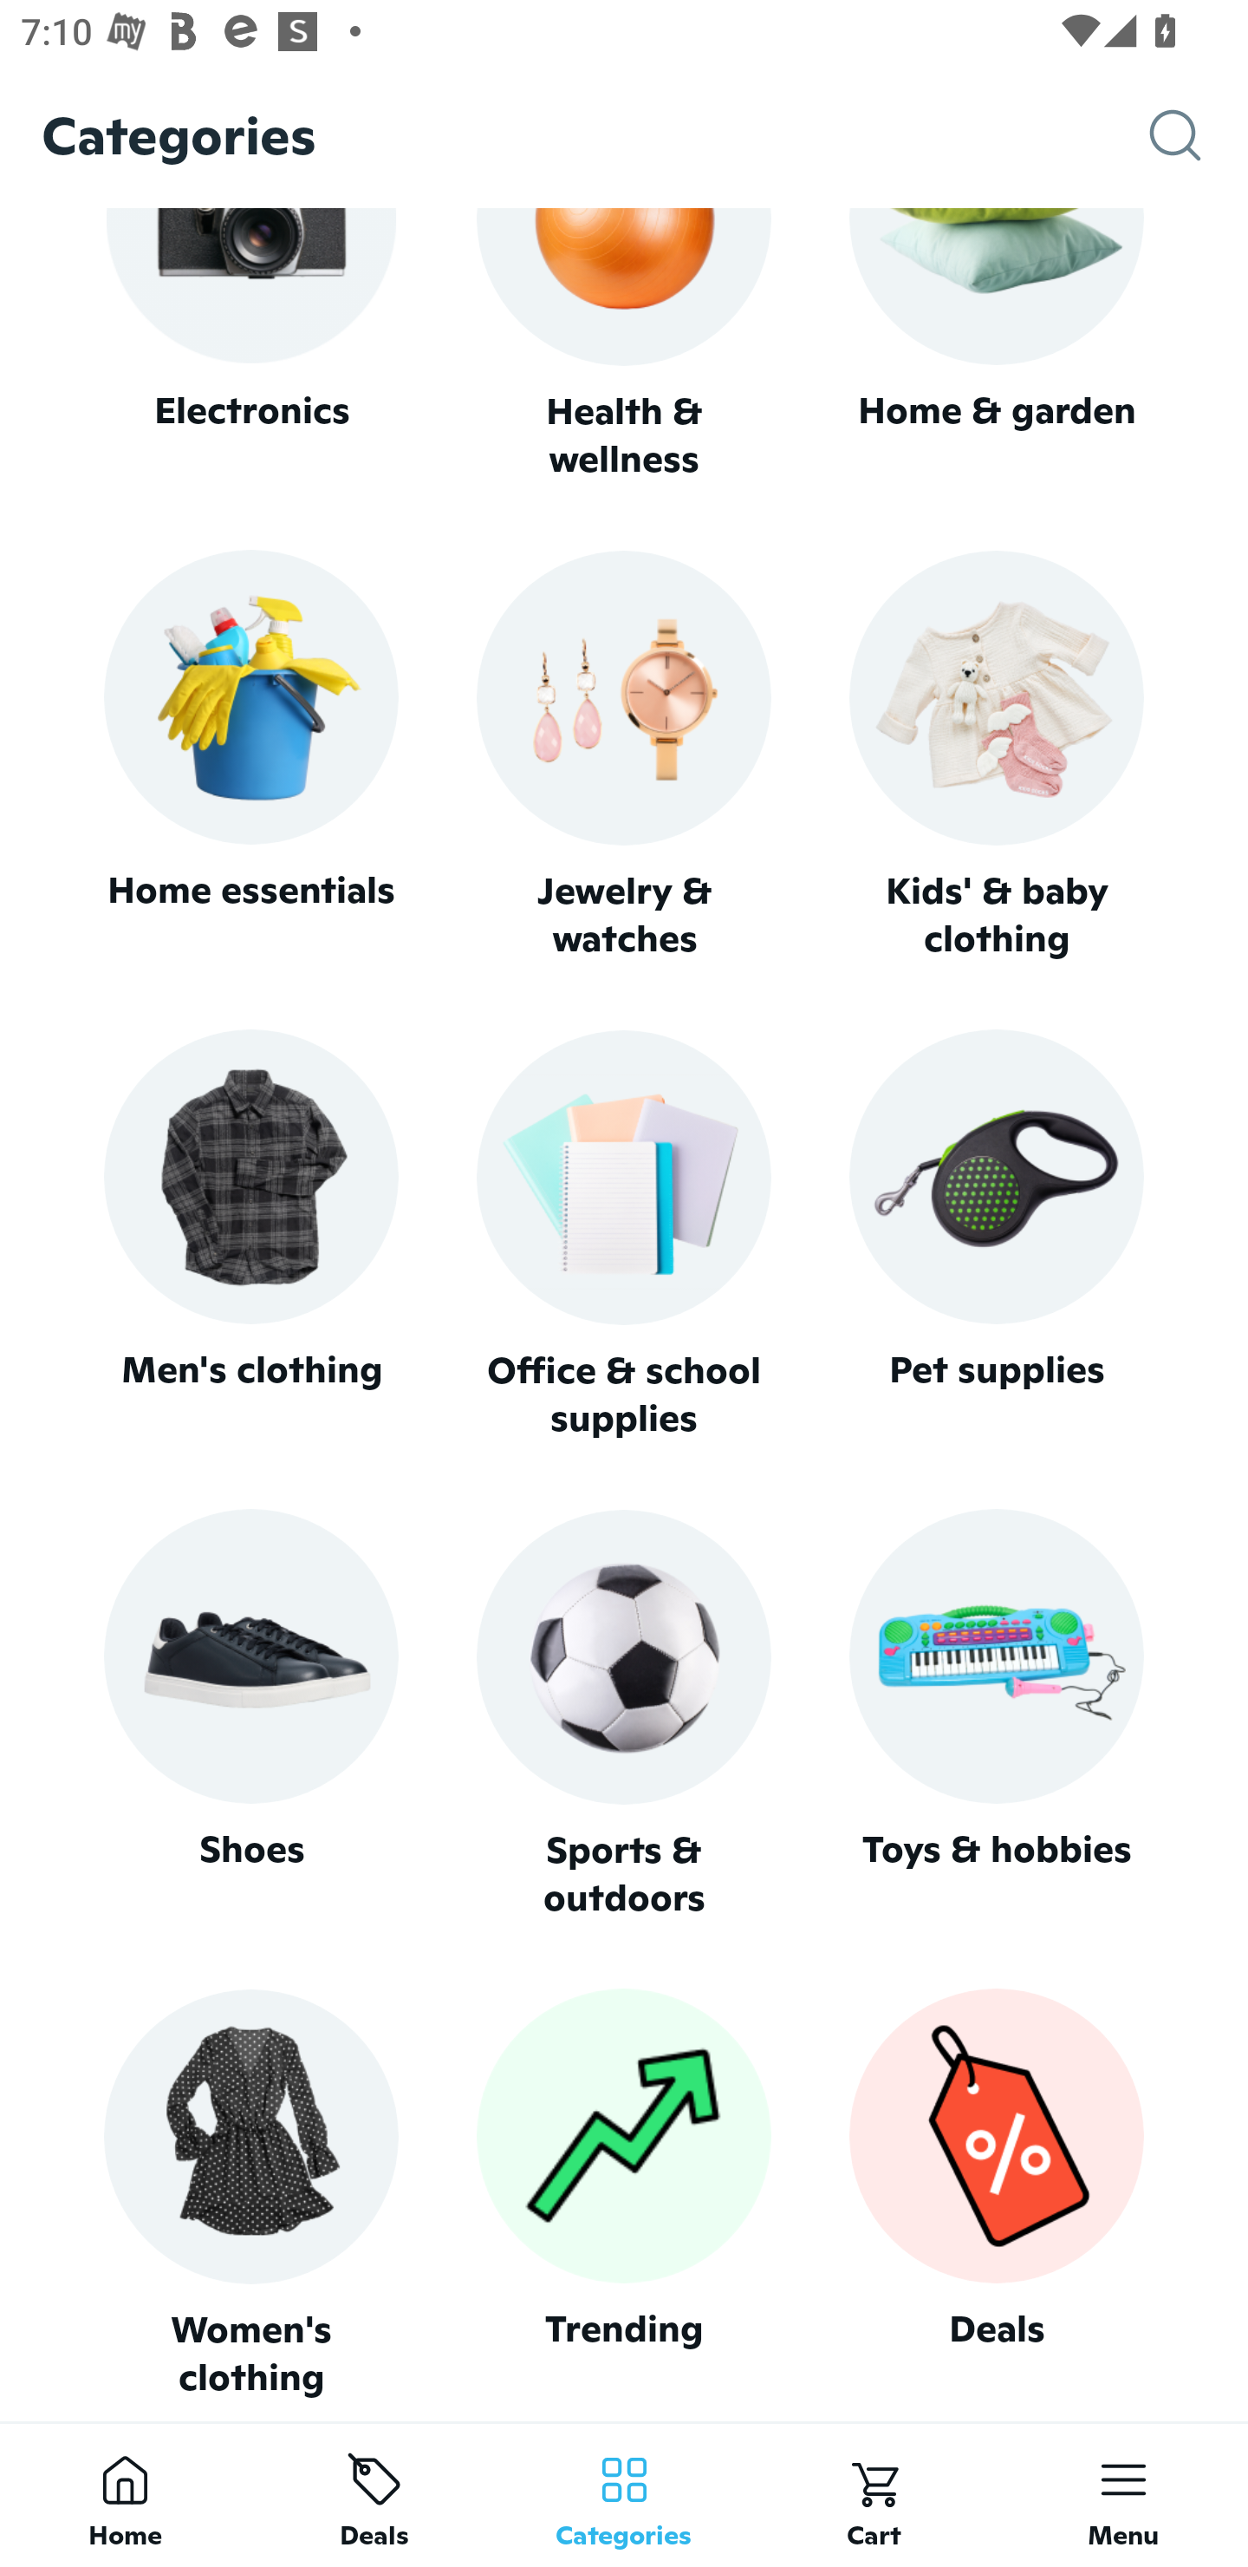 This screenshot has width=1248, height=2567. What do you see at coordinates (997, 2194) in the screenshot?
I see `Deals` at bounding box center [997, 2194].